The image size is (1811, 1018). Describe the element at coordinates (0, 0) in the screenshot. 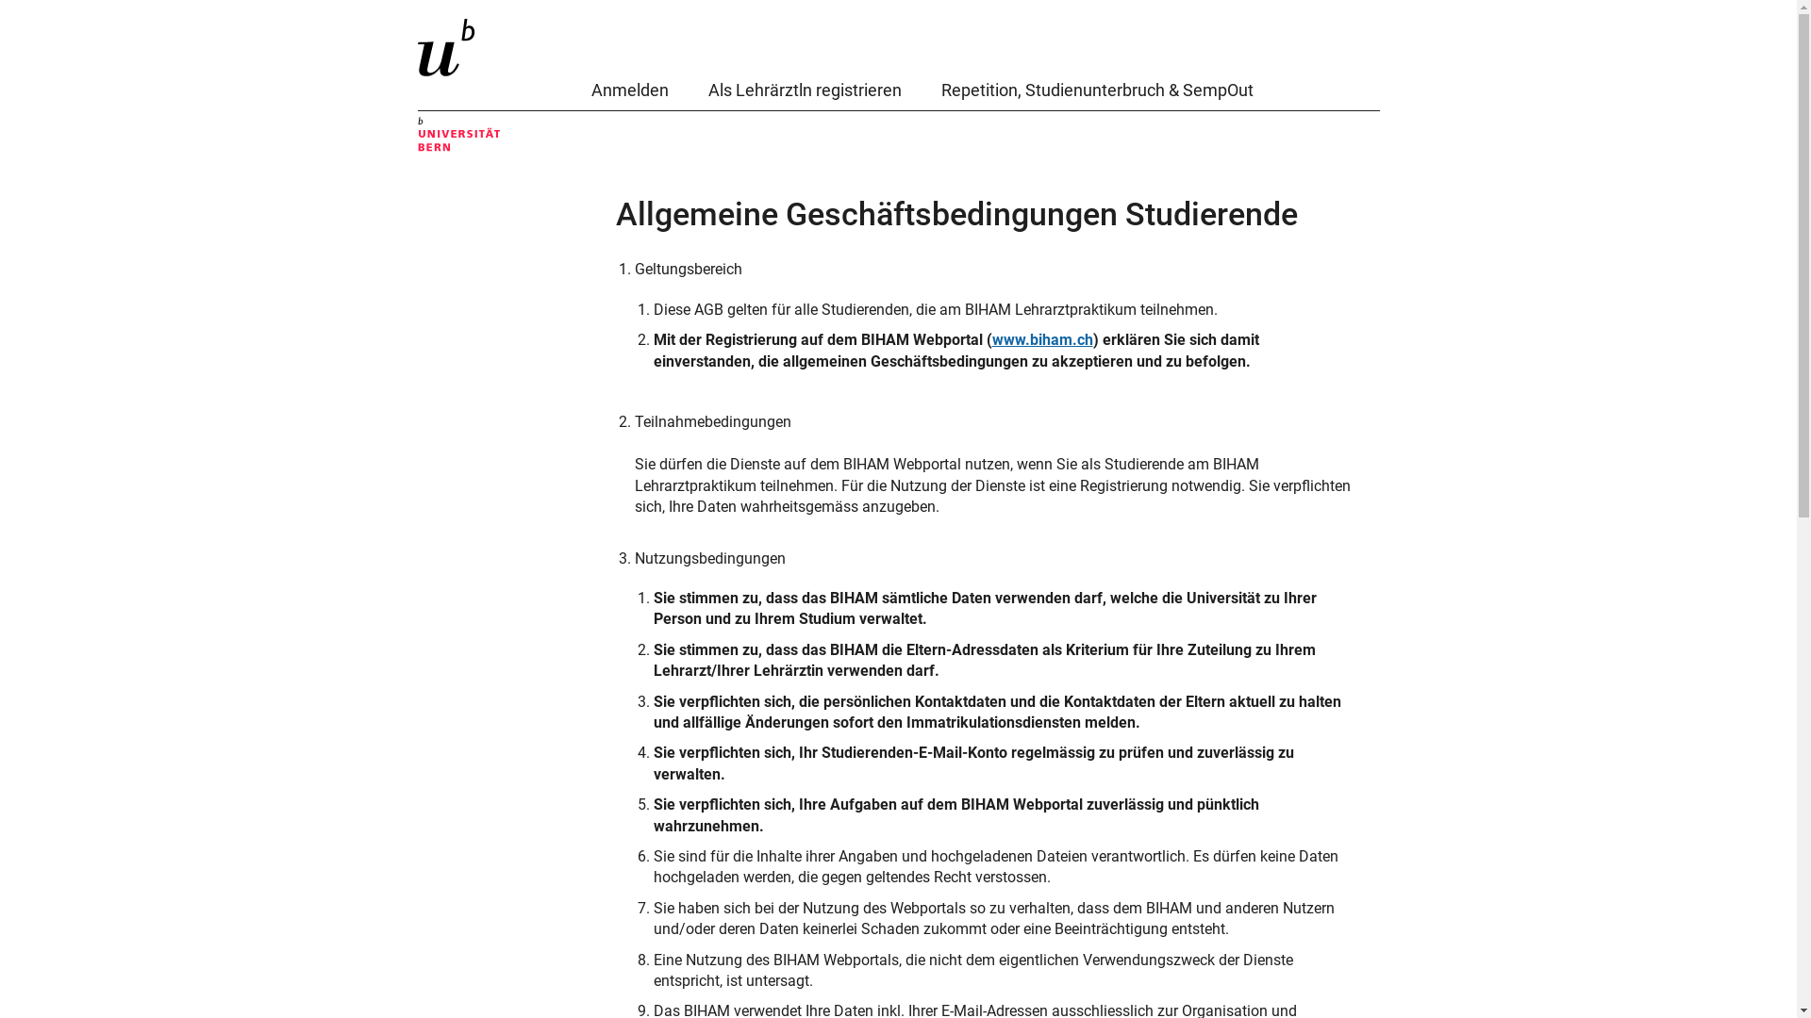

I see `Direkt zum Inhalt` at that location.